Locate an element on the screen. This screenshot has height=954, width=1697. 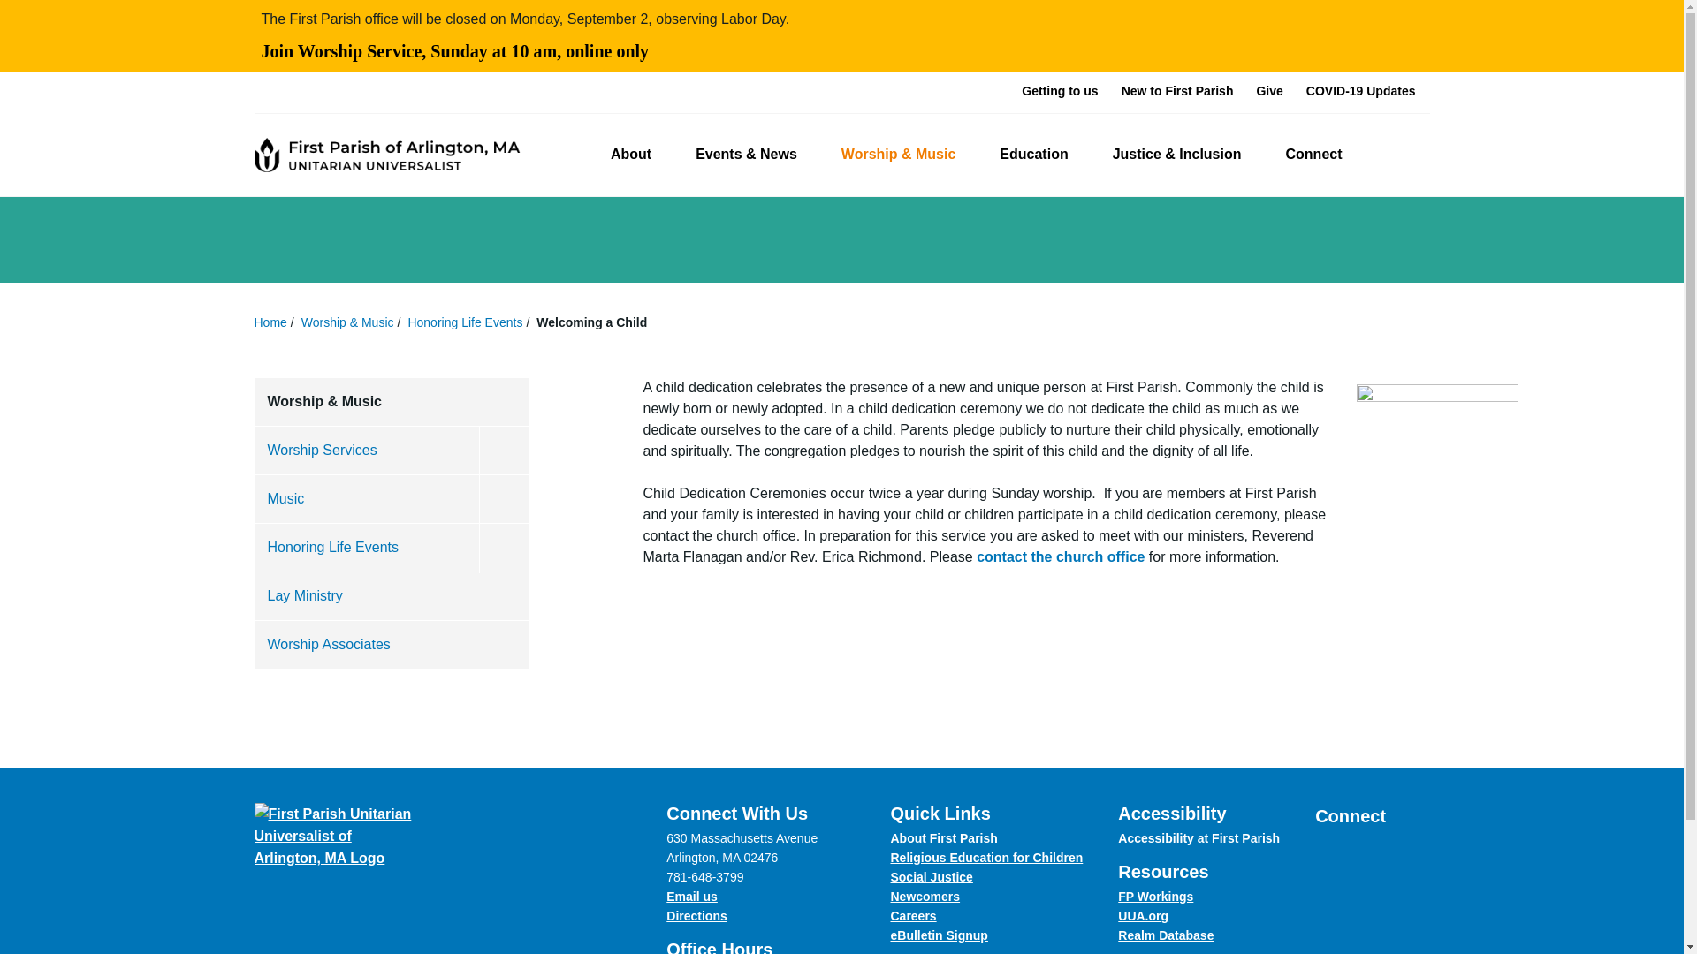
Close Alert is located at coordinates (1411, 35).